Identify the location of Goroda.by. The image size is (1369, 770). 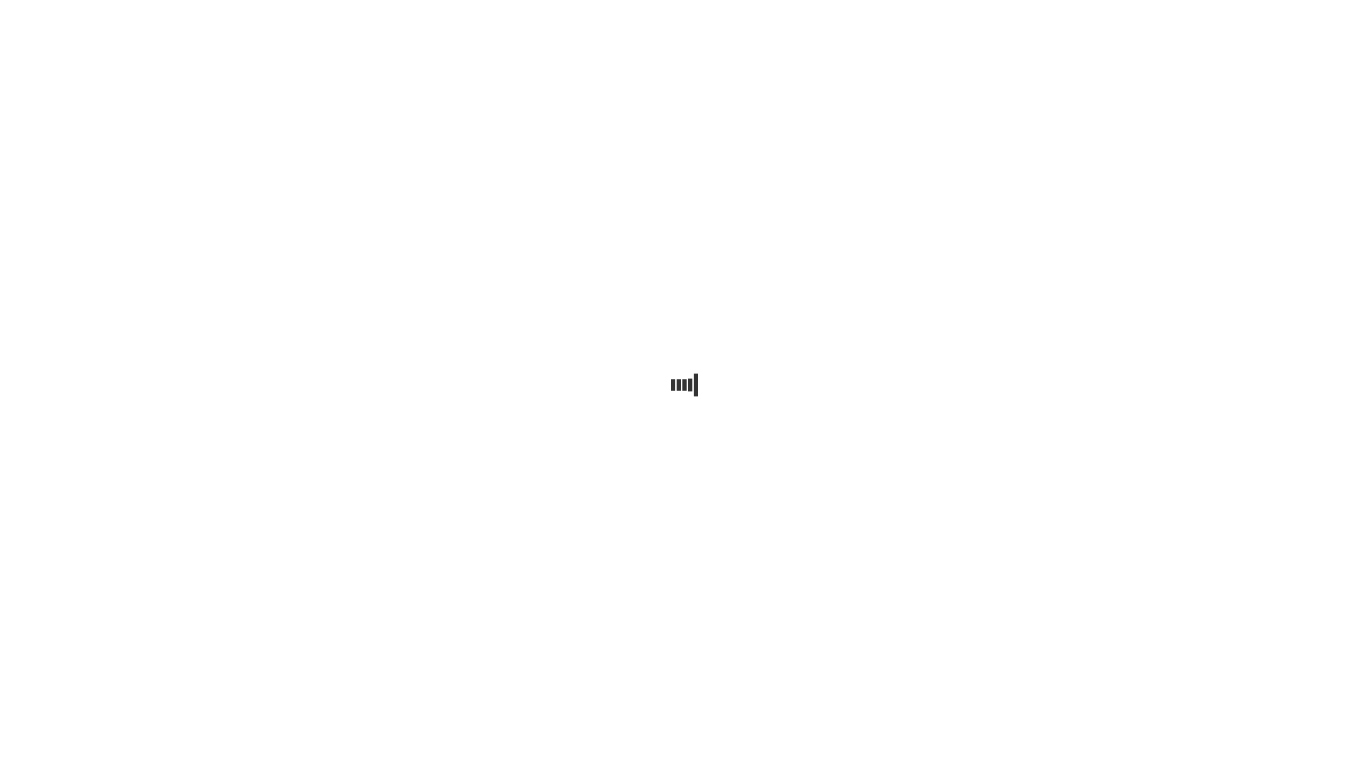
(1062, 16).